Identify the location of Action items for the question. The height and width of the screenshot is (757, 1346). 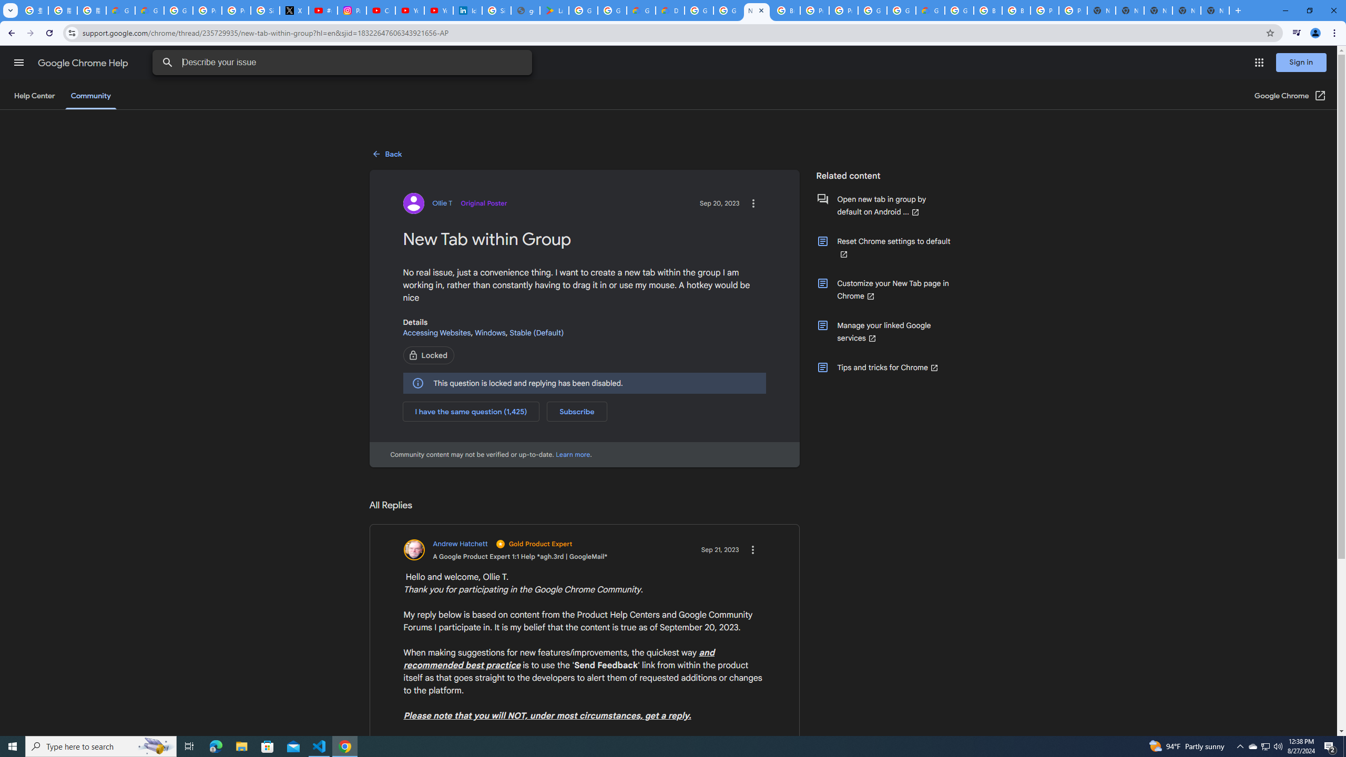
(753, 203).